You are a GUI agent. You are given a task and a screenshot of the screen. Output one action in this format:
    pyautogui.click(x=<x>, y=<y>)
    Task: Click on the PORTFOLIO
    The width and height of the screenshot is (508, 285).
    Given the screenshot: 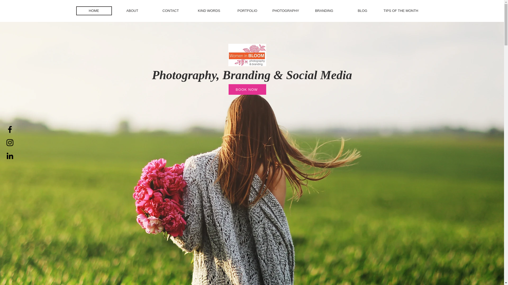 What is the action you would take?
    pyautogui.click(x=247, y=11)
    